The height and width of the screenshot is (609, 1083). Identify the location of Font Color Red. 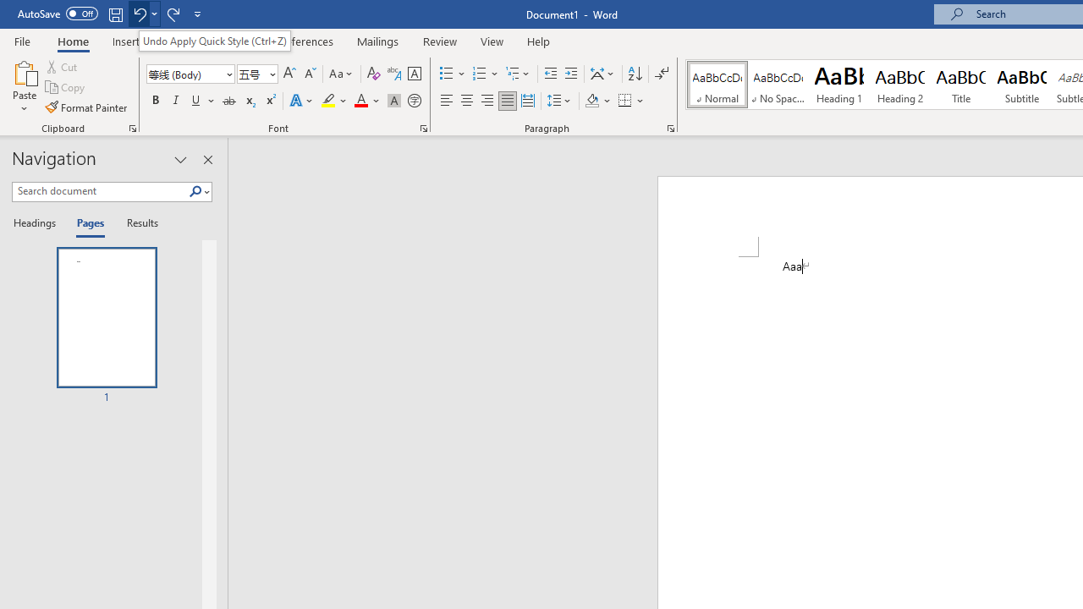
(360, 101).